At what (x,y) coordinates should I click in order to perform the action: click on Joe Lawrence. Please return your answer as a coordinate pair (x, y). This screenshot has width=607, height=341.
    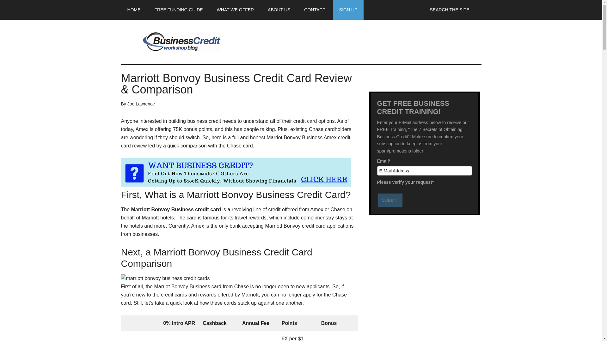
    Looking at the image, I should click on (141, 104).